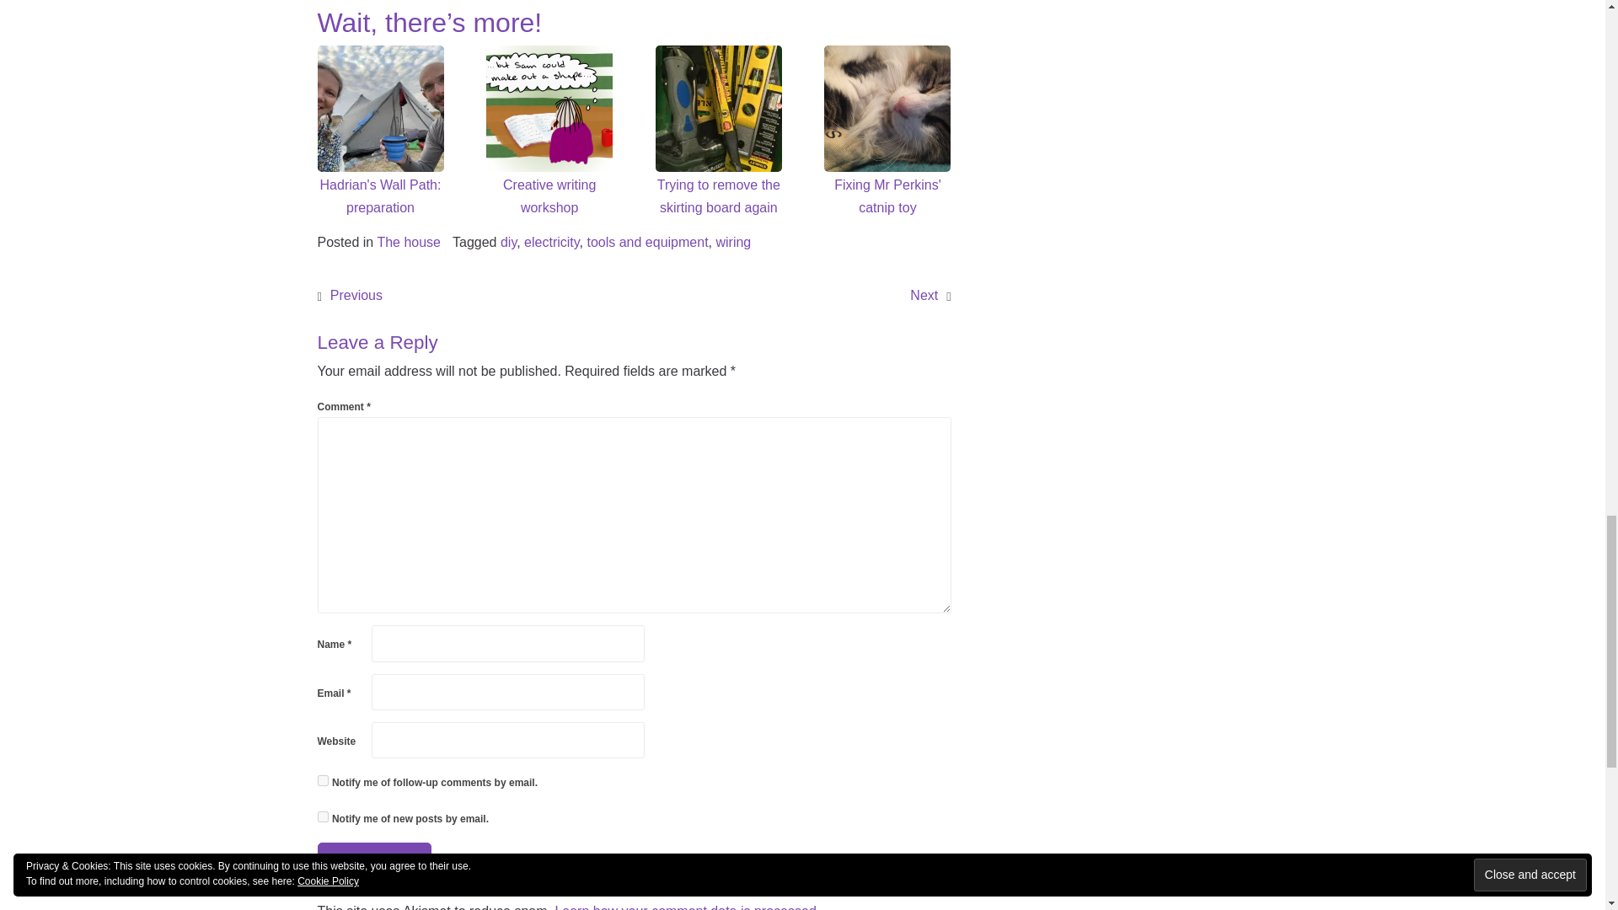 Image resolution: width=1618 pixels, height=910 pixels. What do you see at coordinates (322, 817) in the screenshot?
I see `subscribe` at bounding box center [322, 817].